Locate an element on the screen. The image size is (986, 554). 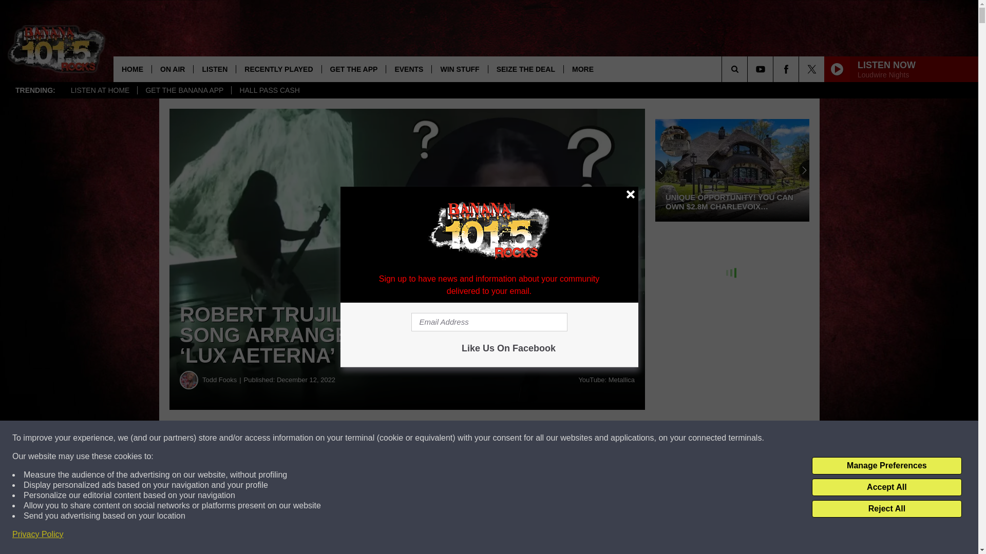
Accept All is located at coordinates (886, 487).